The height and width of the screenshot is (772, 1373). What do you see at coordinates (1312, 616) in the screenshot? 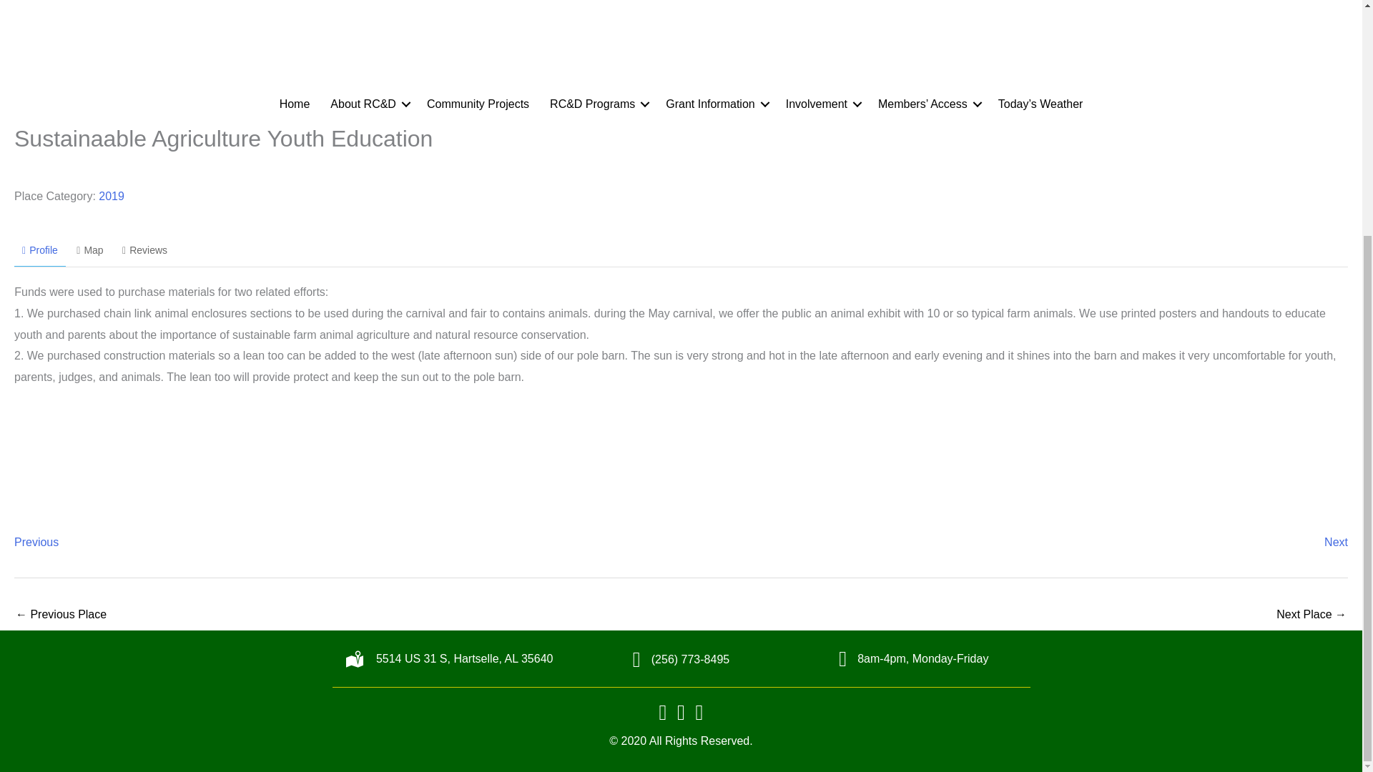
I see `Wheelchair ramps` at bounding box center [1312, 616].